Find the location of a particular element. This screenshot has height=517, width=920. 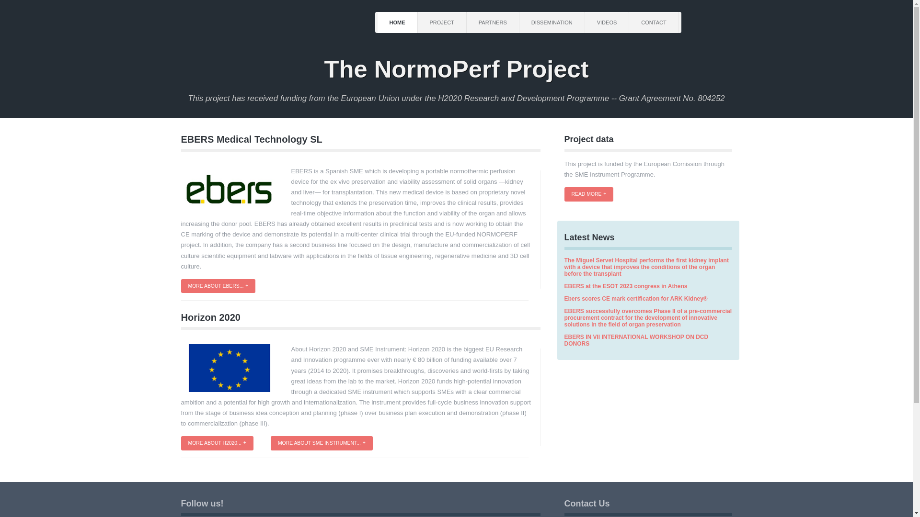

READ MORE is located at coordinates (589, 194).